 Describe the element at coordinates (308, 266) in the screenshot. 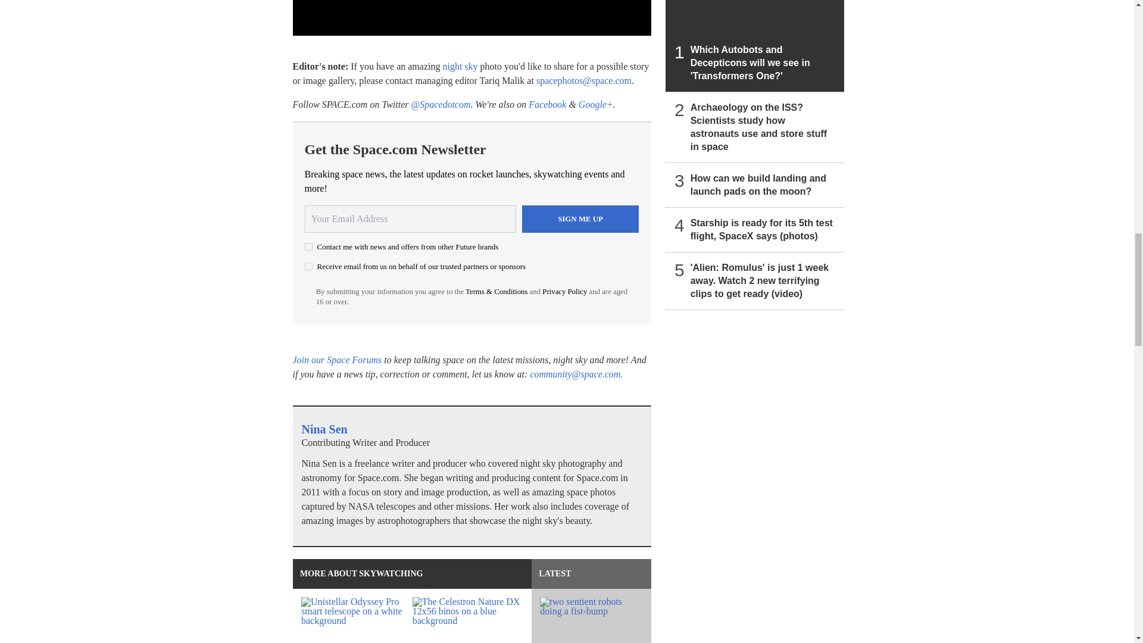

I see `on` at that location.